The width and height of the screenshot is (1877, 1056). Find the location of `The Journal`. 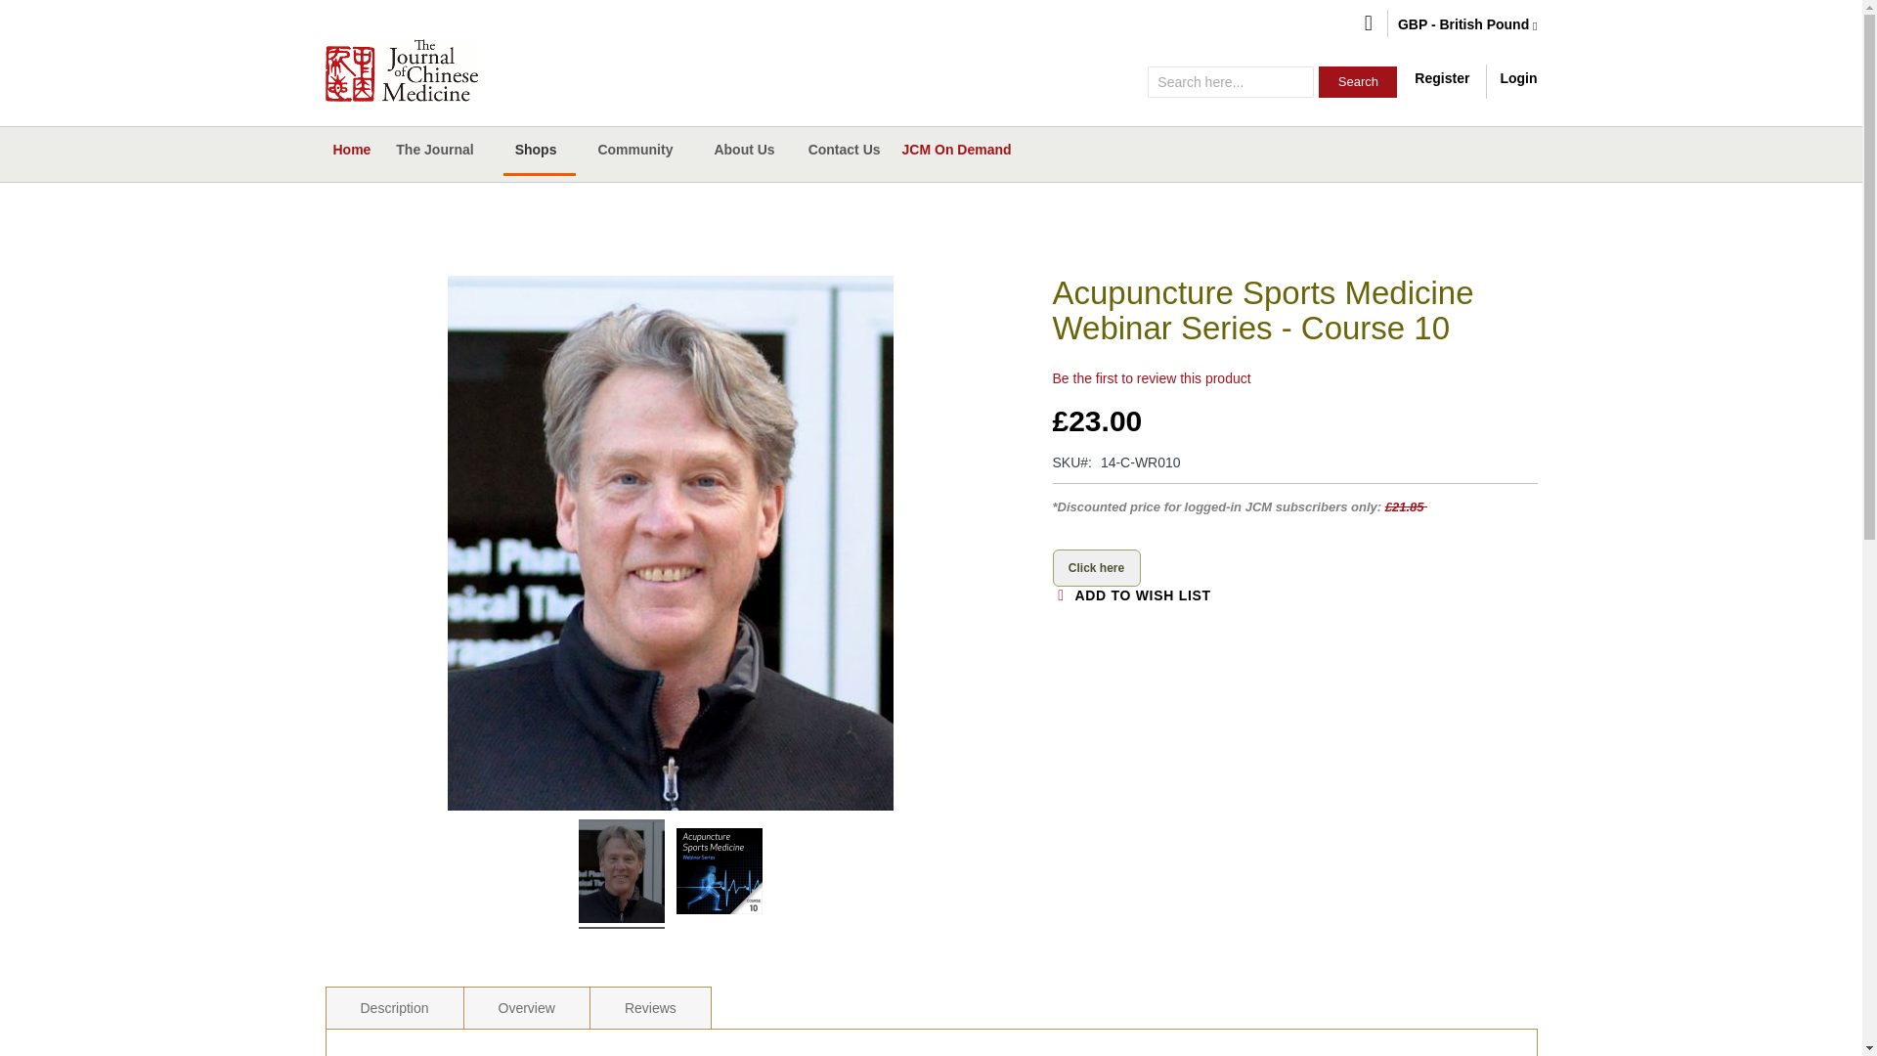

The Journal is located at coordinates (438, 150).